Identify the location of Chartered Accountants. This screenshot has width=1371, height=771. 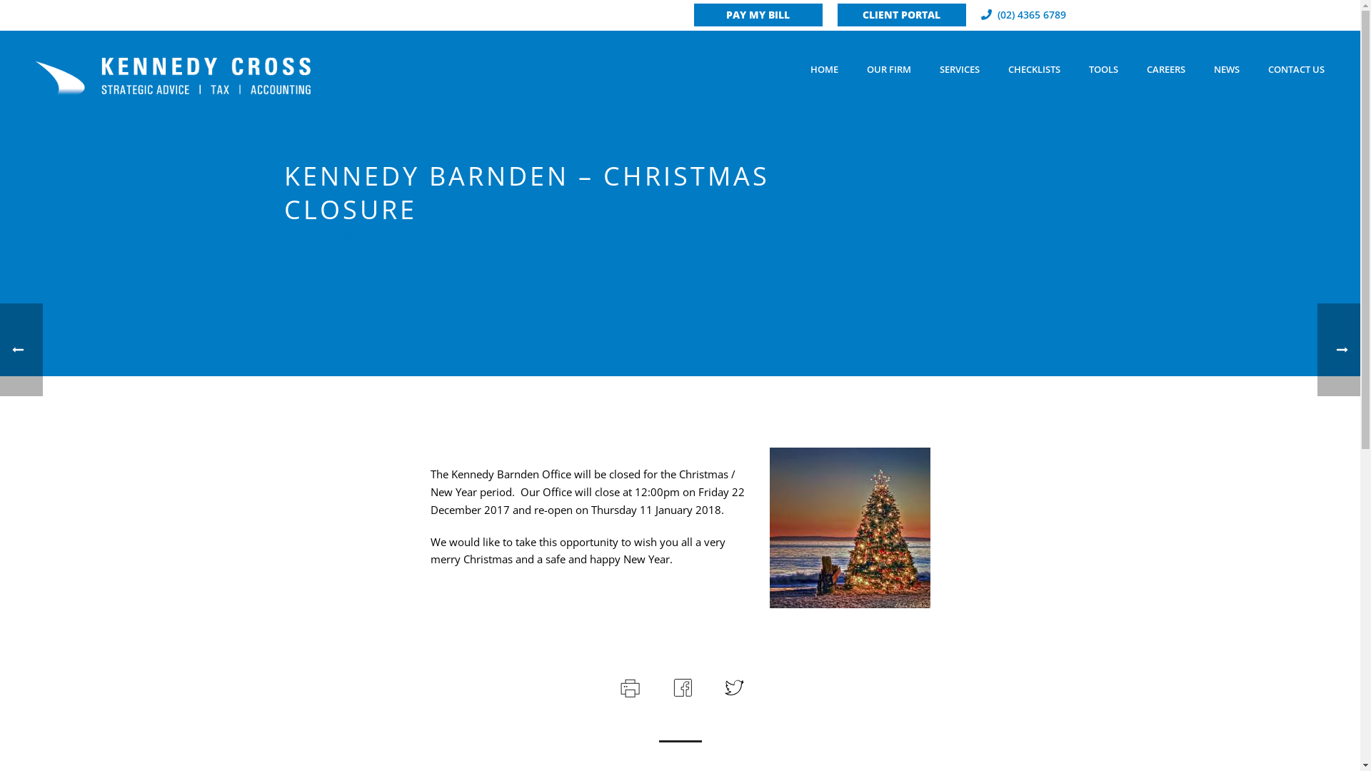
(163, 68).